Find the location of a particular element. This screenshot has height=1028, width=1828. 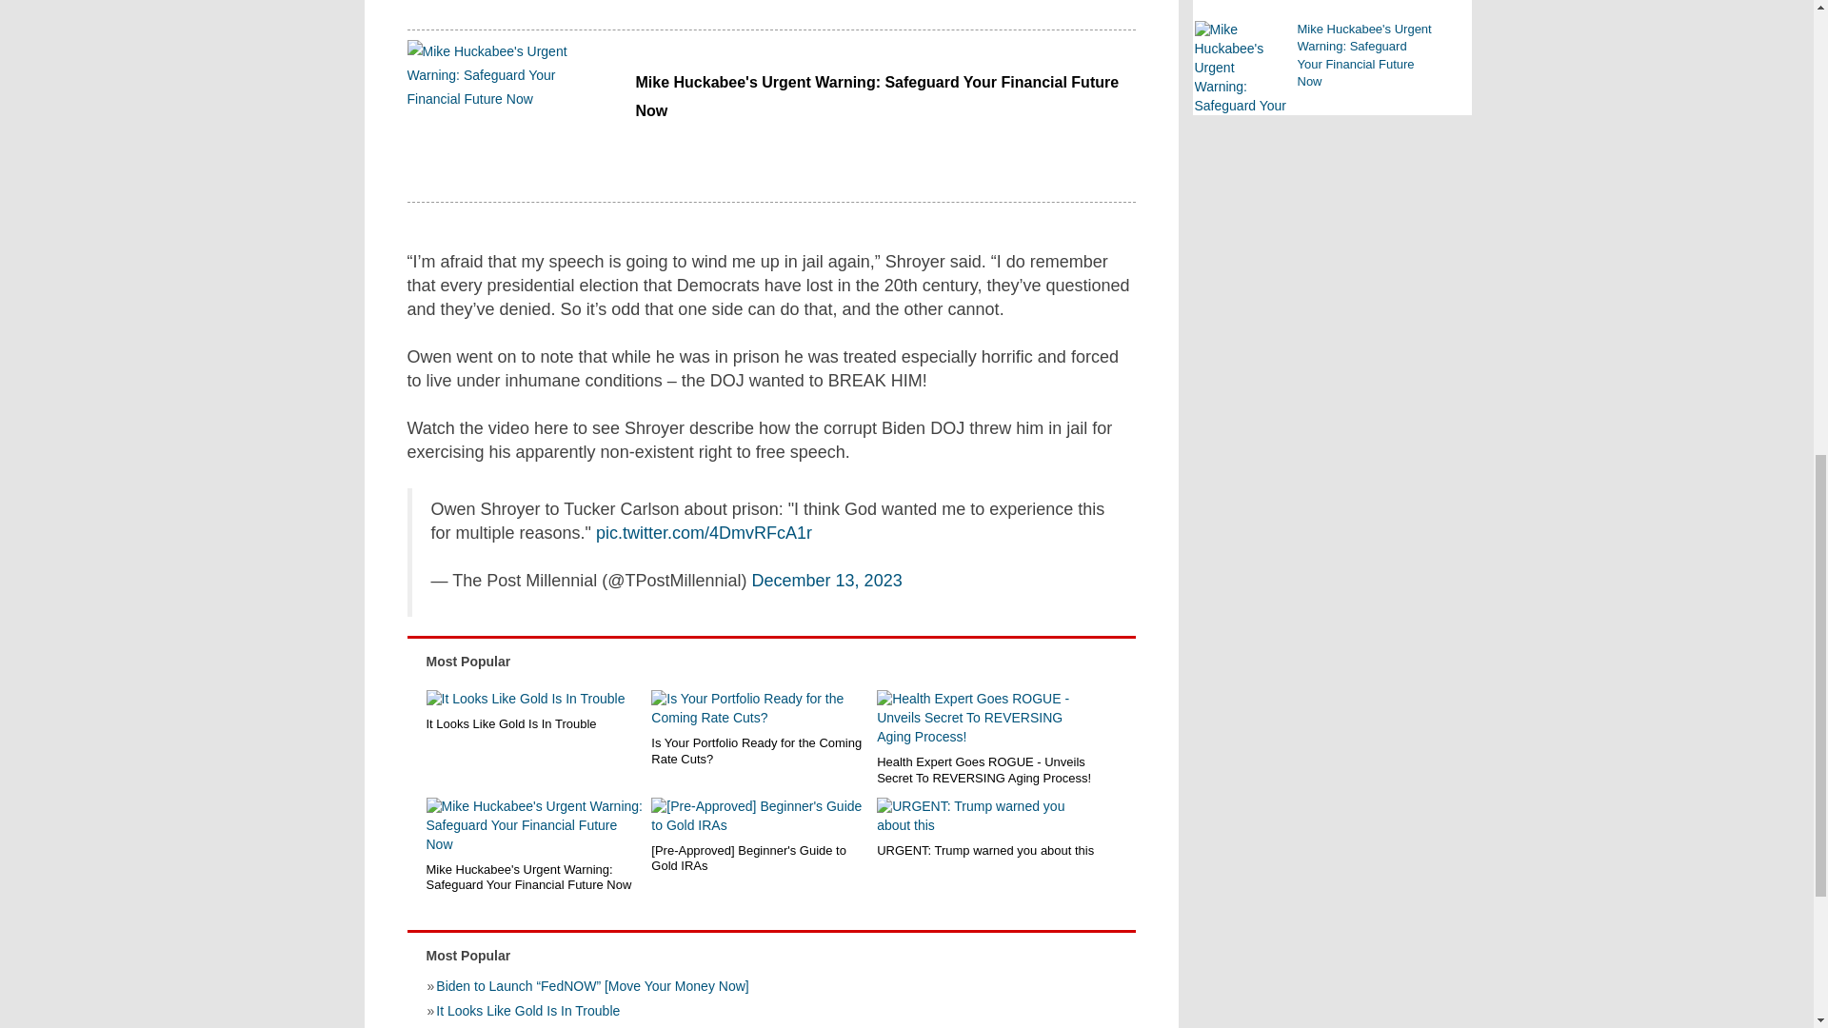

It Looks Like Gold Is In Trouble is located at coordinates (535, 699).